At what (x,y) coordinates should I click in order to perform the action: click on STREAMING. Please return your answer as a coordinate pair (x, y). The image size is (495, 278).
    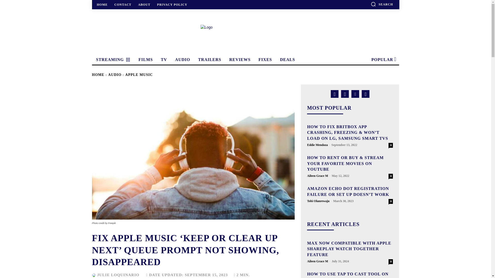
    Looking at the image, I should click on (112, 59).